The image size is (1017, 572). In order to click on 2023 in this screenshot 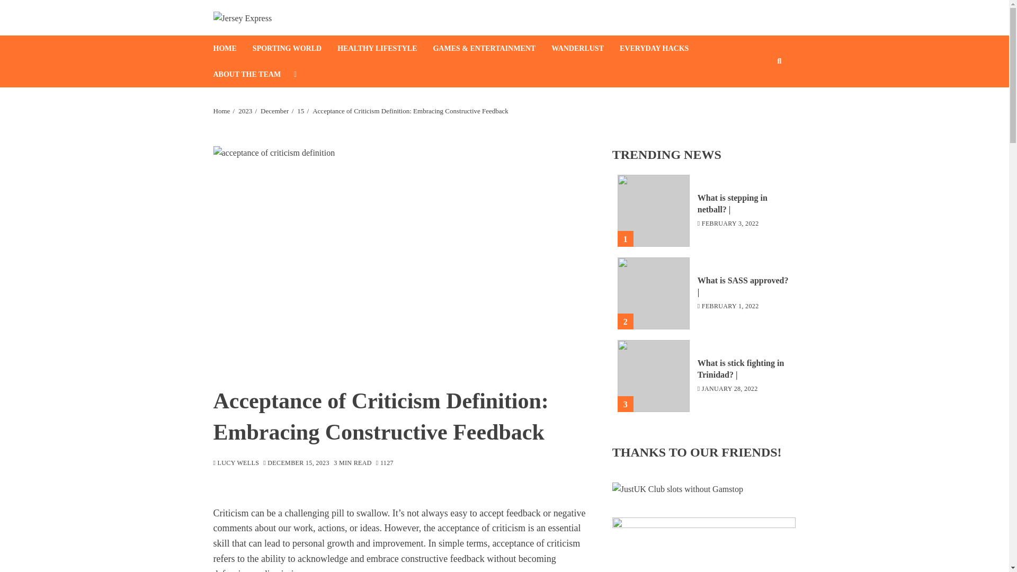, I will do `click(245, 111)`.